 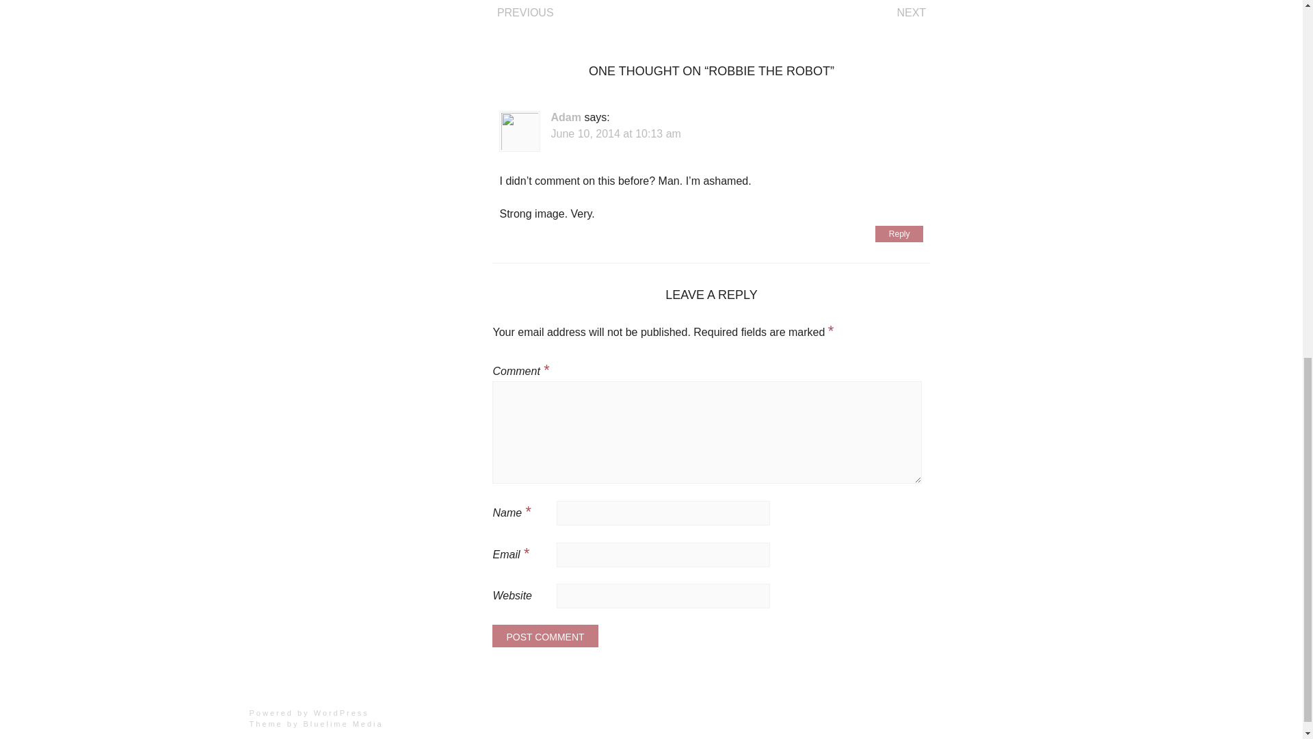 What do you see at coordinates (544, 636) in the screenshot?
I see `Post Comment` at bounding box center [544, 636].